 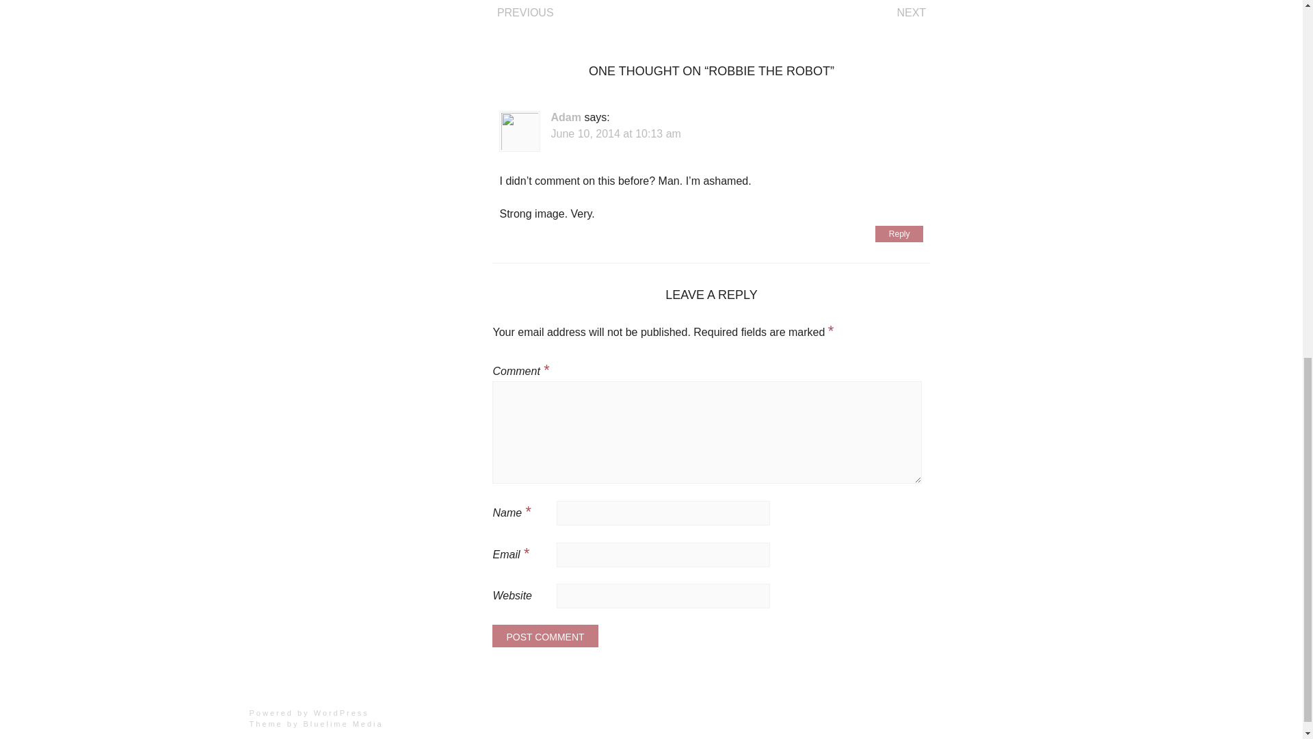 What do you see at coordinates (544, 636) in the screenshot?
I see `Post Comment` at bounding box center [544, 636].